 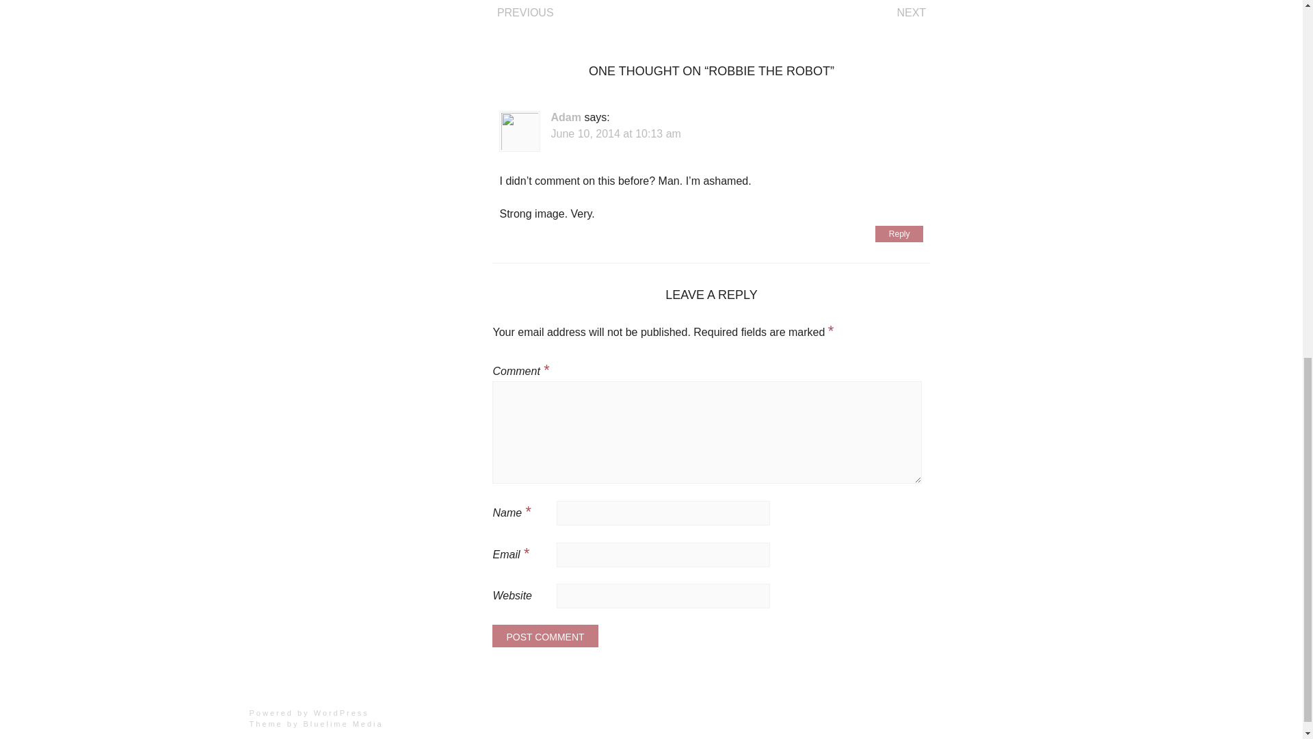 What do you see at coordinates (544, 636) in the screenshot?
I see `Post Comment` at bounding box center [544, 636].